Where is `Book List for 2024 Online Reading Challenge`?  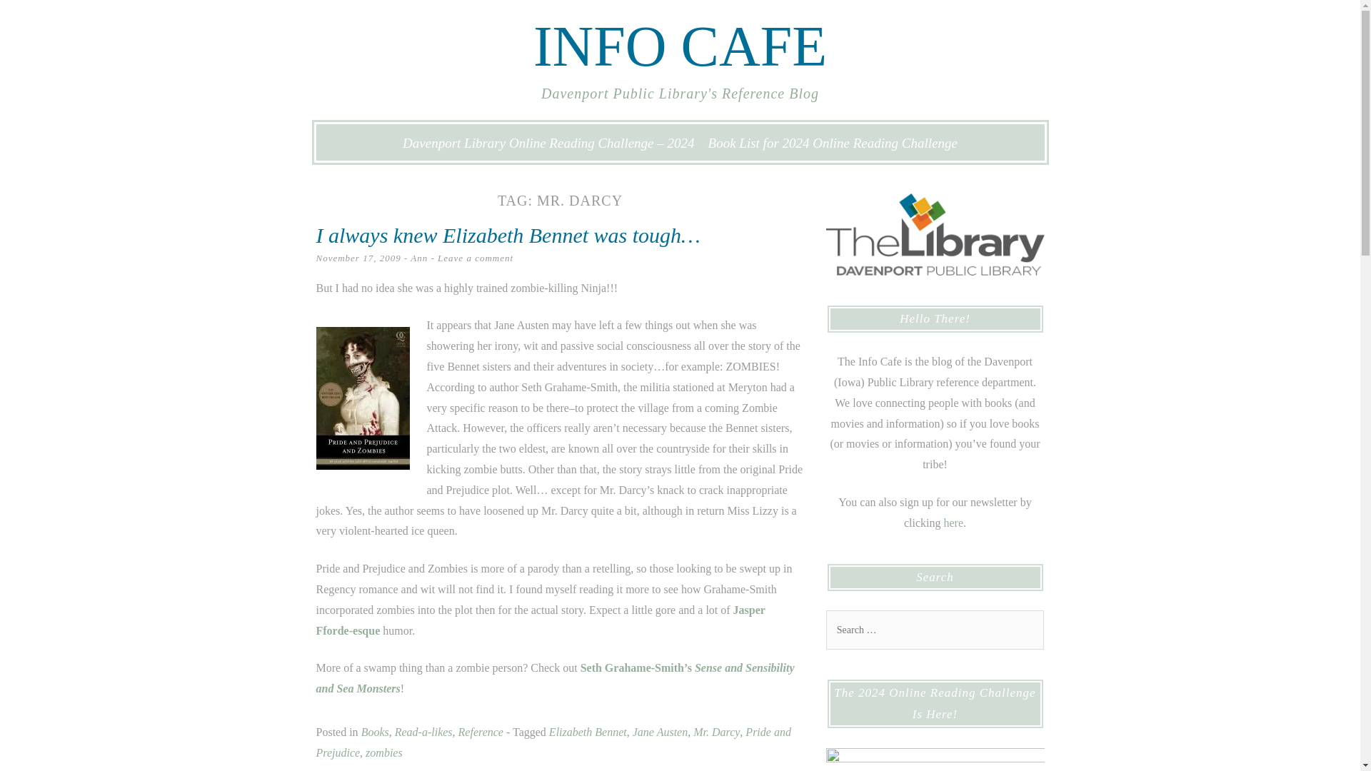
Book List for 2024 Online Reading Challenge is located at coordinates (833, 143).